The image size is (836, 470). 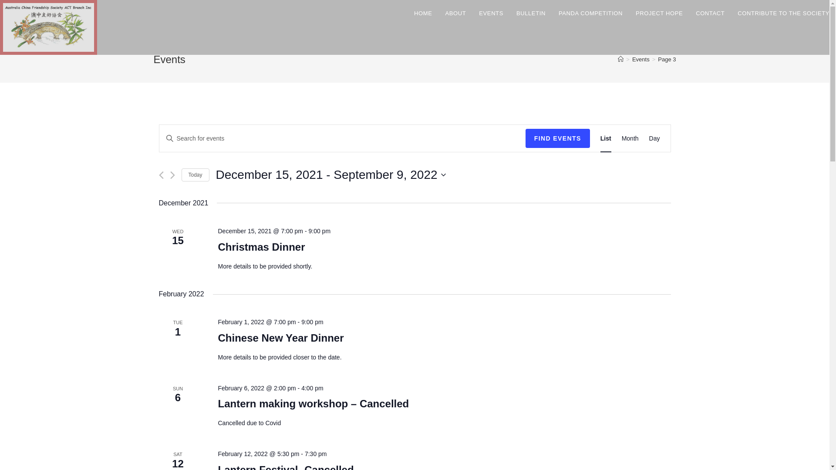 What do you see at coordinates (630, 138) in the screenshot?
I see `Month` at bounding box center [630, 138].